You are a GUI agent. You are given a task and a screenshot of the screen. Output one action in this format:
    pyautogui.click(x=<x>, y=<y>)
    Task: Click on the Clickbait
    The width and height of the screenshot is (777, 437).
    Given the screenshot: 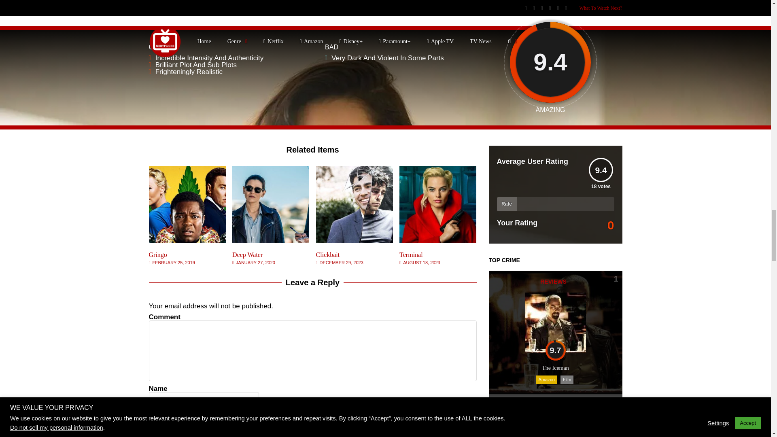 What is the action you would take?
    pyautogui.click(x=355, y=241)
    